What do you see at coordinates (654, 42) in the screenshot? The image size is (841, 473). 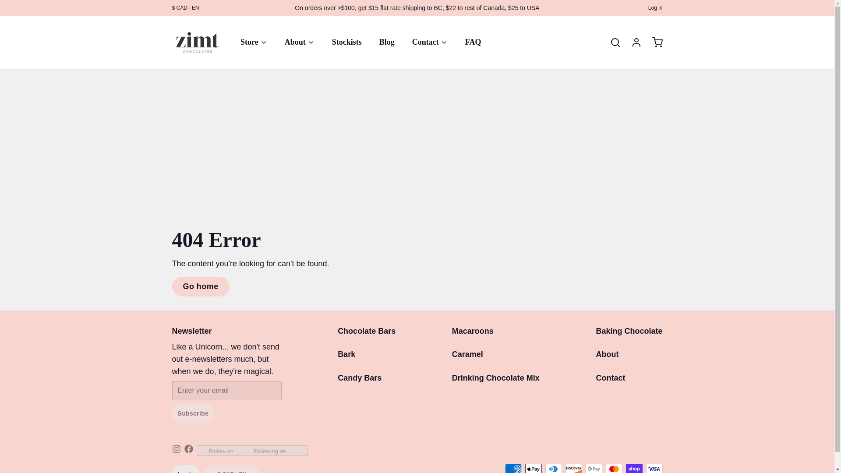 I see `Cart` at bounding box center [654, 42].